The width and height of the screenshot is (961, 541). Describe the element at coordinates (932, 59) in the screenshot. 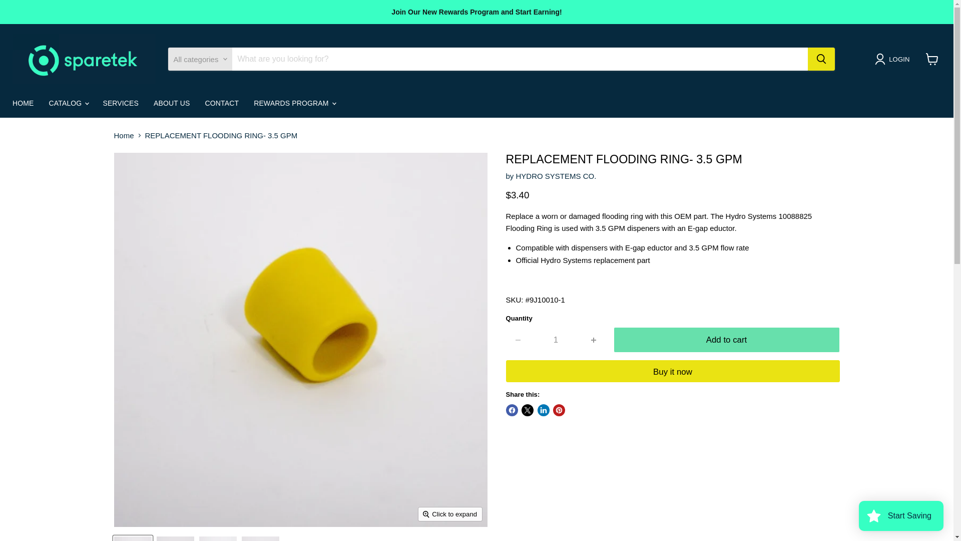

I see `View cart` at that location.